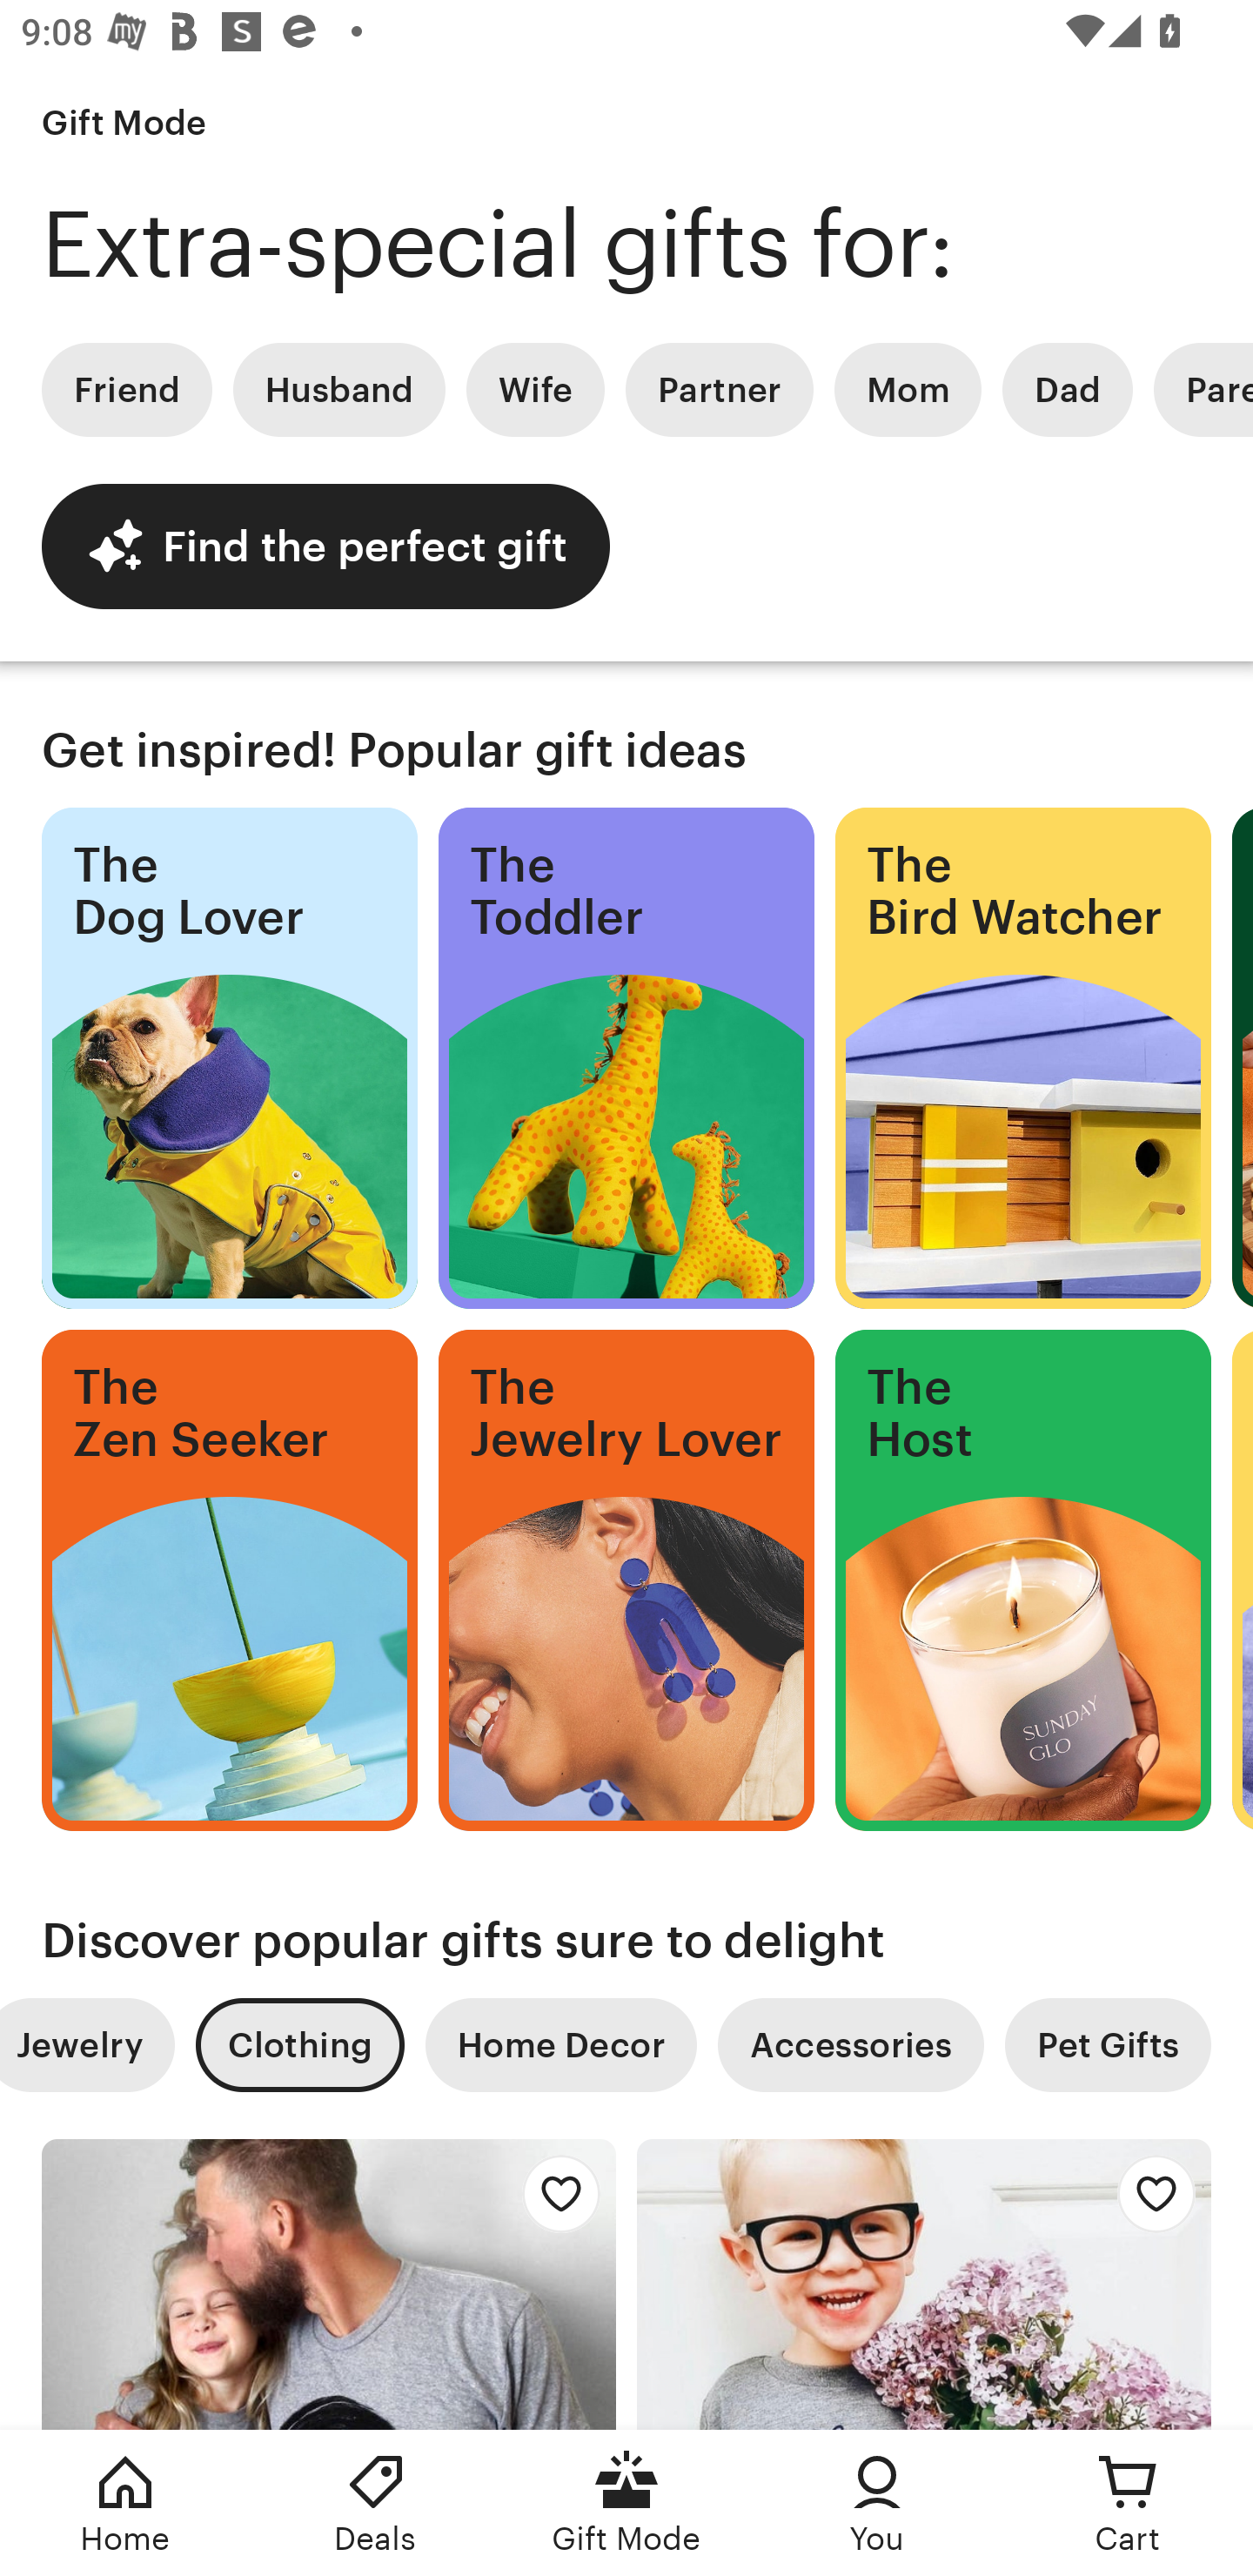 The width and height of the screenshot is (1253, 2576). Describe the element at coordinates (1067, 390) in the screenshot. I see `Dad` at that location.